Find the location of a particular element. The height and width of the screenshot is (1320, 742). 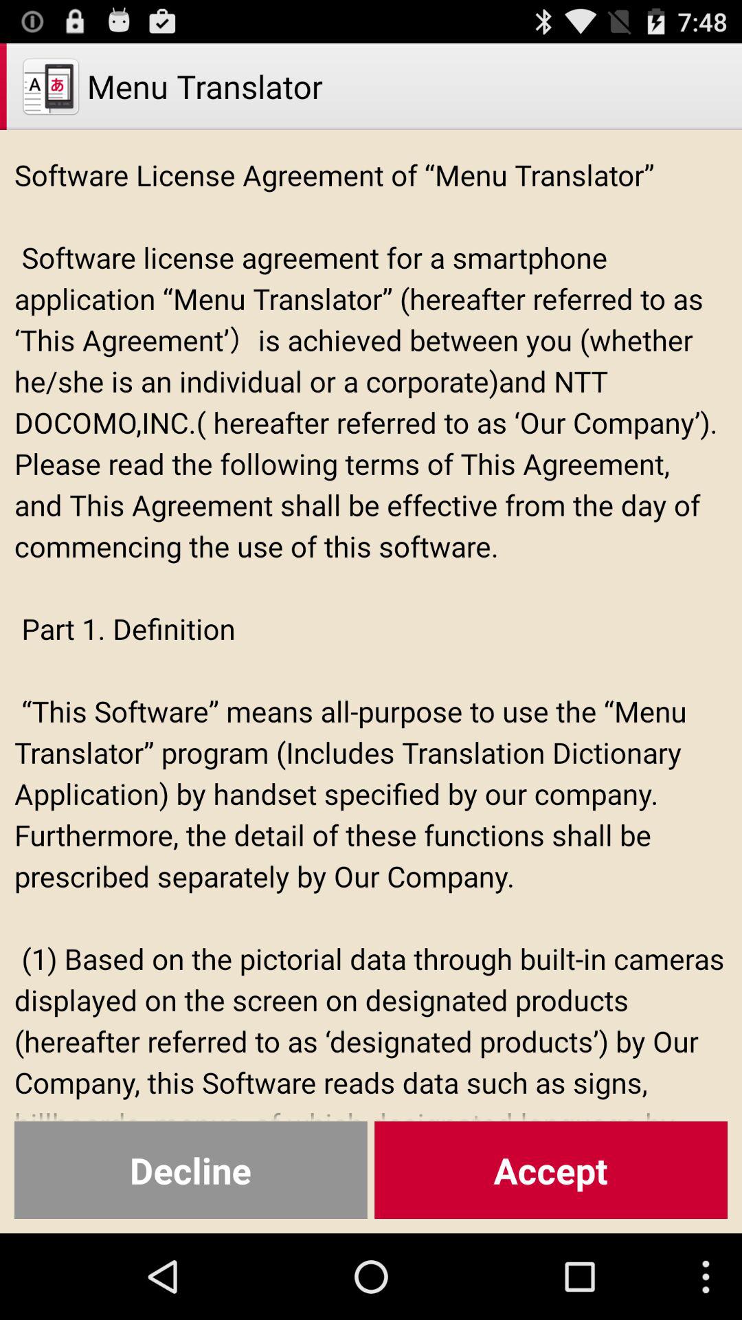

choose icon at the bottom right corner is located at coordinates (551, 1170).